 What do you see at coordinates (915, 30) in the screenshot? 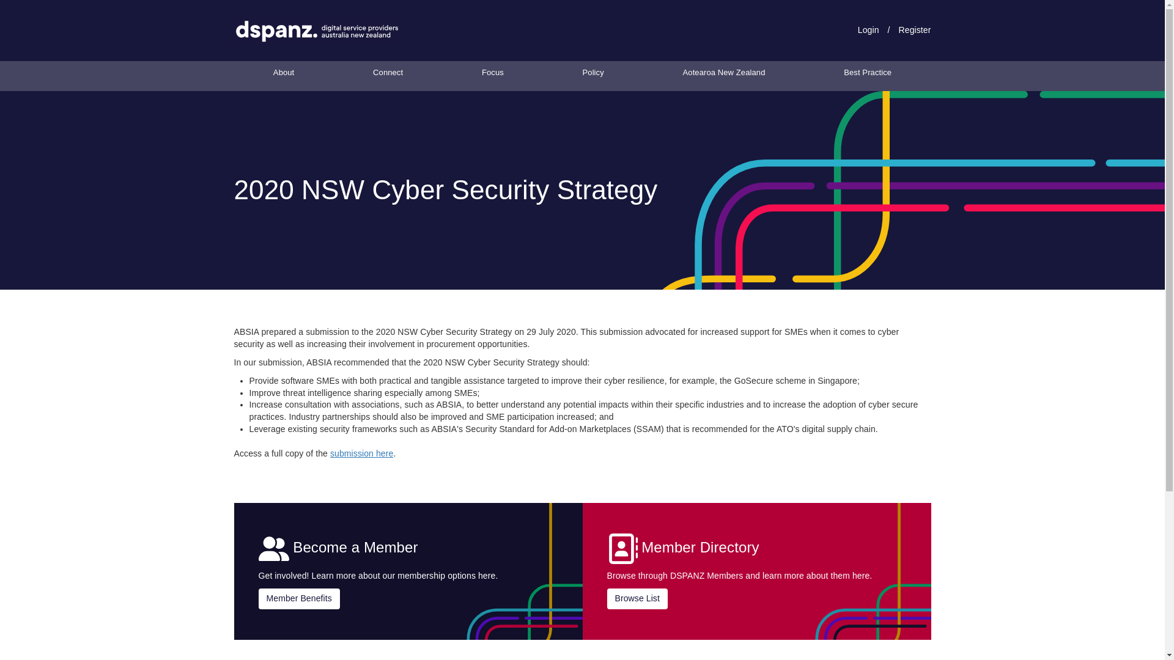
I see `Register` at bounding box center [915, 30].